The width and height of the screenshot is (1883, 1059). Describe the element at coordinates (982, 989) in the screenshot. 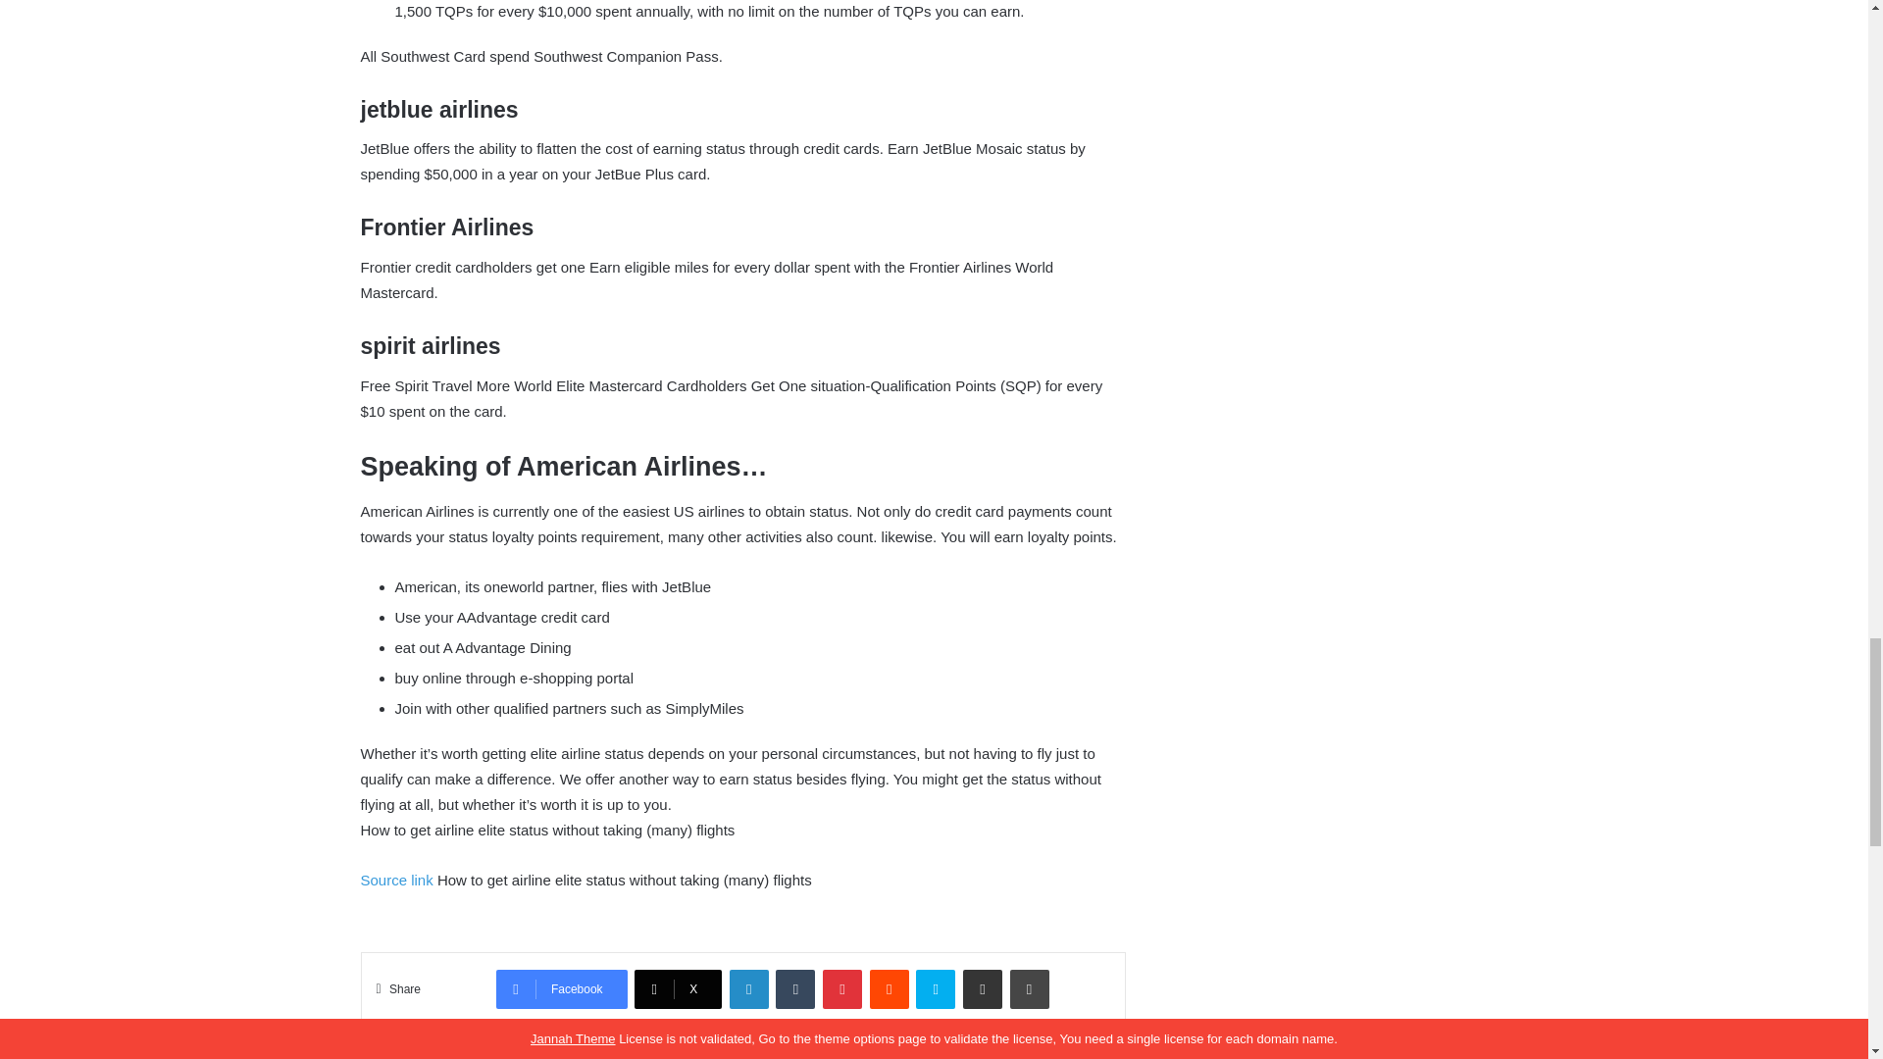

I see `Share via Email` at that location.